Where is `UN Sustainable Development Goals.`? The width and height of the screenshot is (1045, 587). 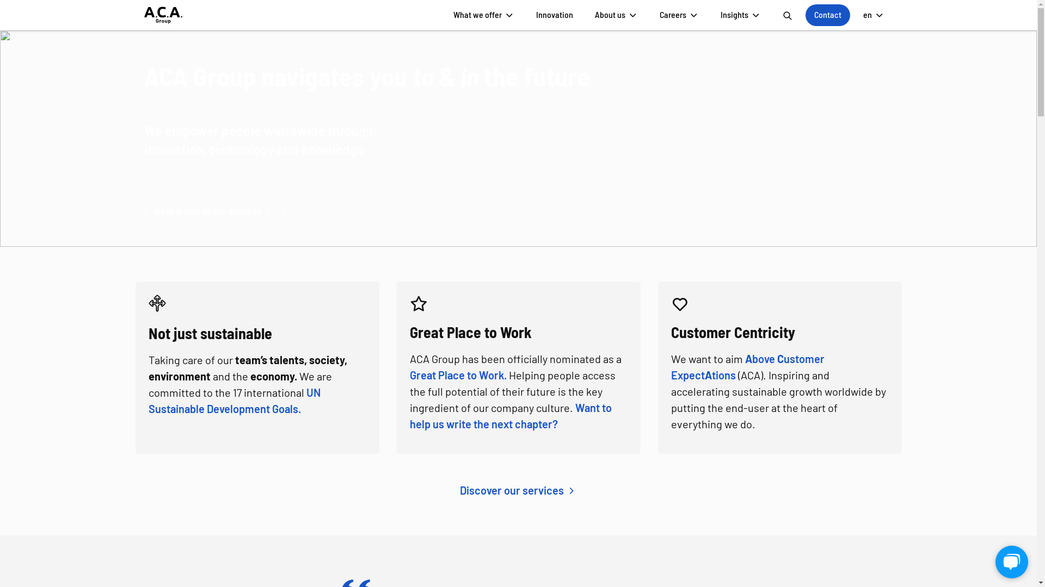
UN Sustainable Development Goals. is located at coordinates (234, 401).